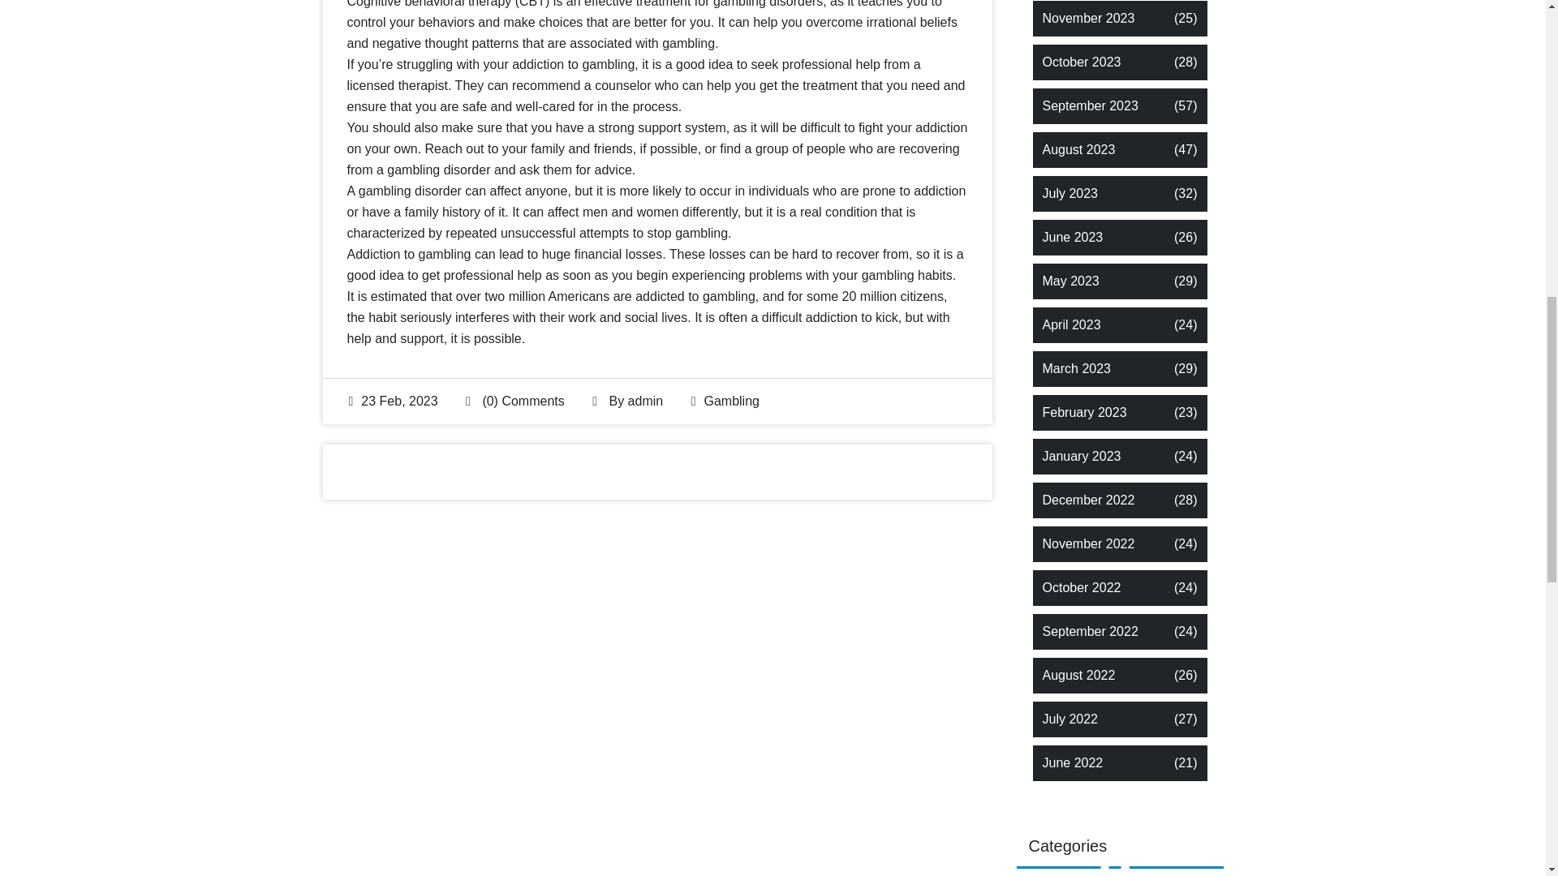 This screenshot has width=1558, height=876. What do you see at coordinates (1078, 149) in the screenshot?
I see `August 2023` at bounding box center [1078, 149].